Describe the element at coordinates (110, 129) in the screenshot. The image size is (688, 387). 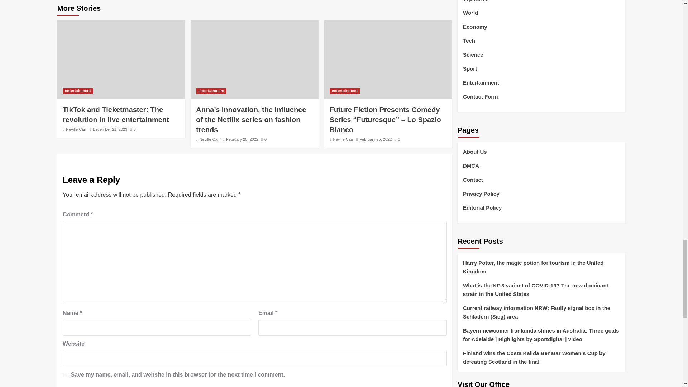
I see `December 21, 2023` at that location.